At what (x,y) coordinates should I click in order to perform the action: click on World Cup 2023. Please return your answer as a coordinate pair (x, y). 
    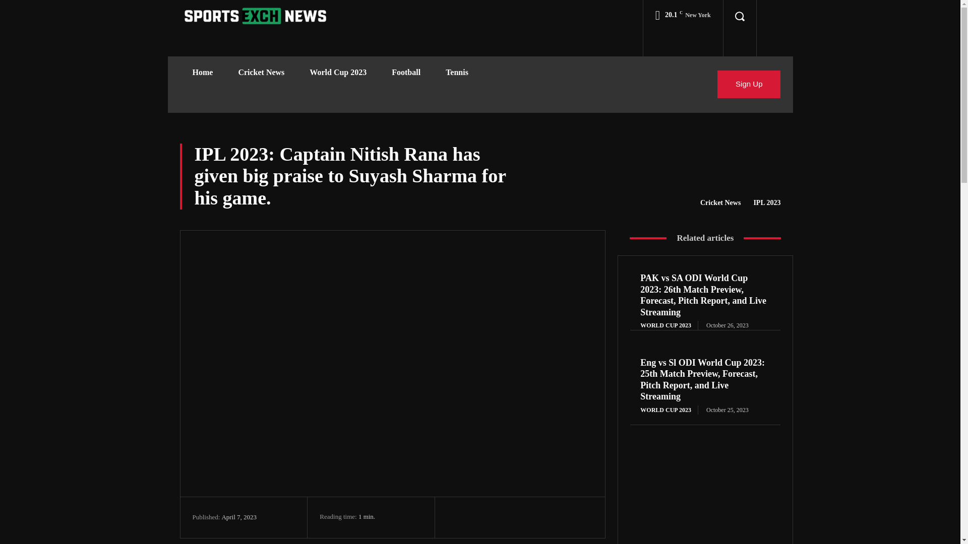
    Looking at the image, I should click on (338, 73).